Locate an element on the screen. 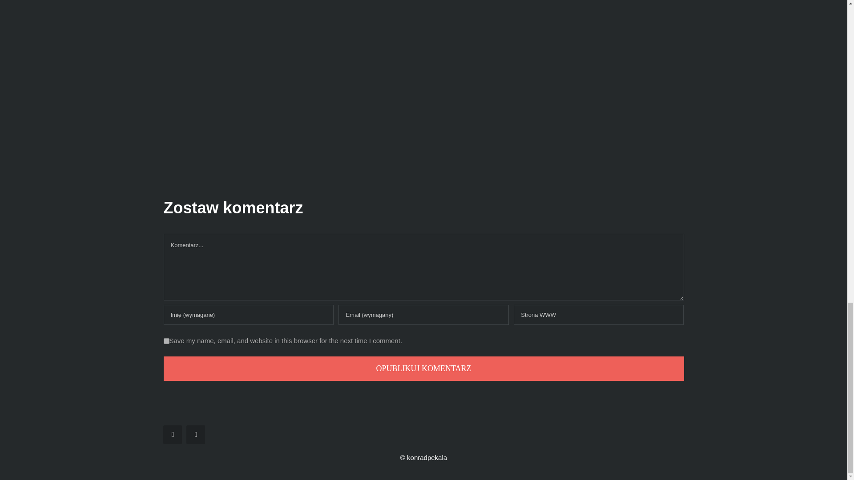 This screenshot has height=480, width=854. Facebook is located at coordinates (172, 435).